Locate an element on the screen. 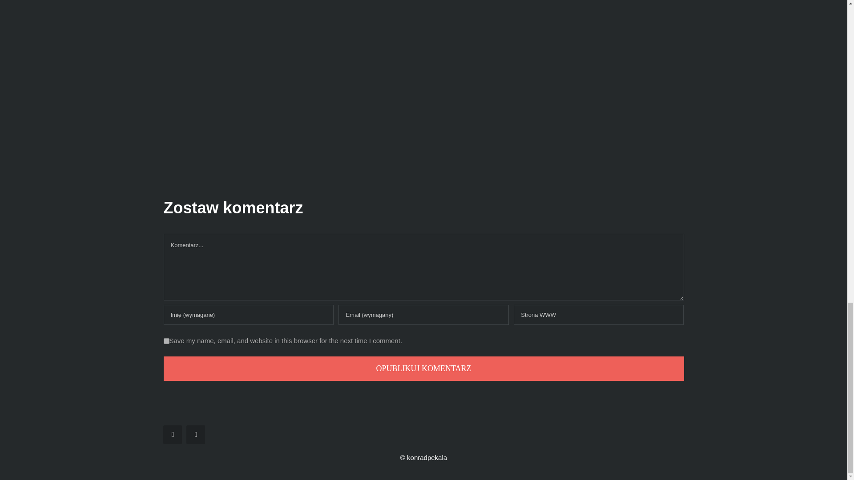 This screenshot has height=480, width=854. Facebook is located at coordinates (172, 435).